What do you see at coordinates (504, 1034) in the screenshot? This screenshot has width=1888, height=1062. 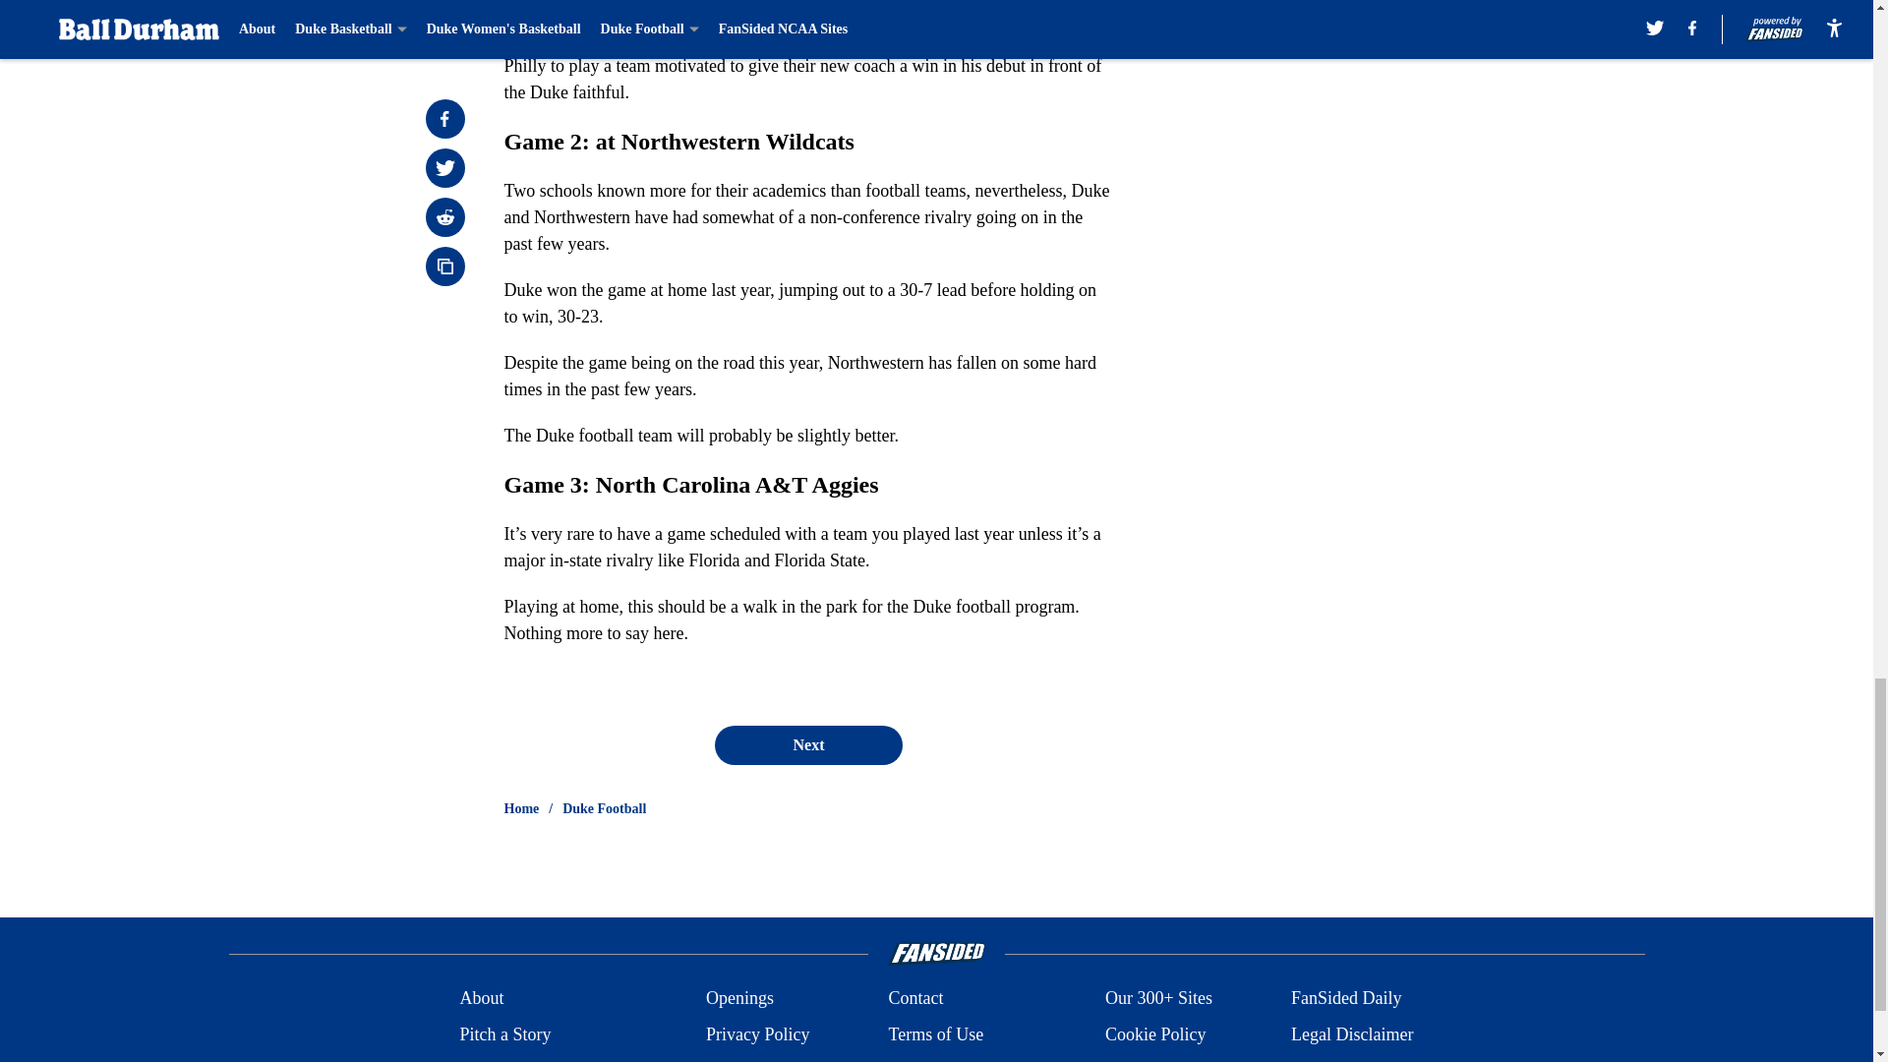 I see `Pitch a Story` at bounding box center [504, 1034].